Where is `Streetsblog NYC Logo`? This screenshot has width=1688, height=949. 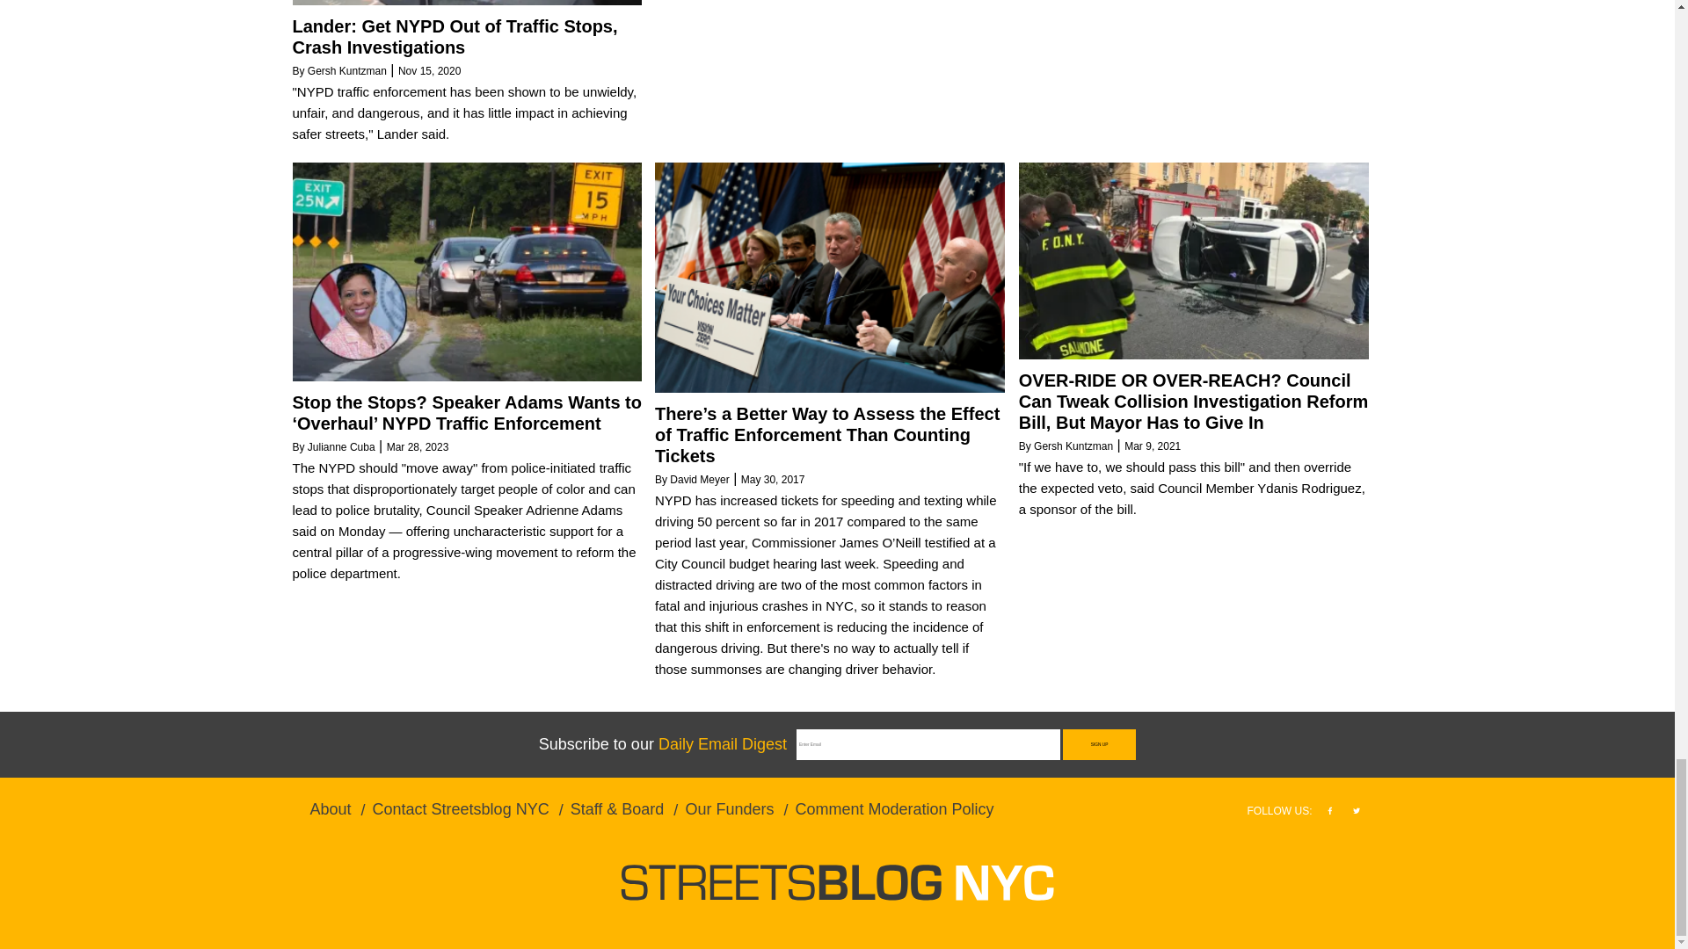
Streetsblog NYC Logo is located at coordinates (837, 882).